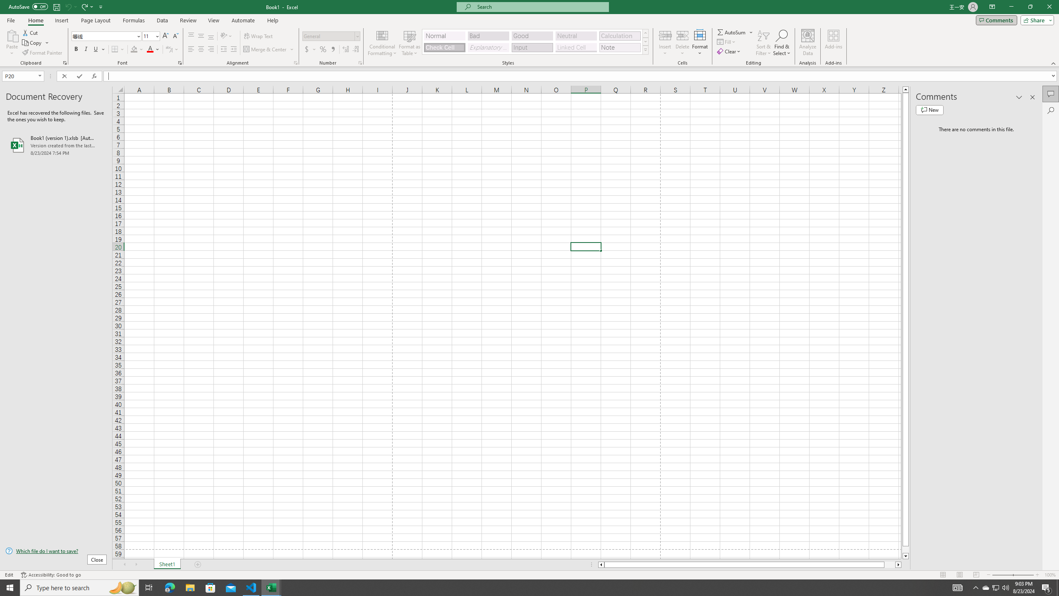  I want to click on Close pane, so click(1033, 97).